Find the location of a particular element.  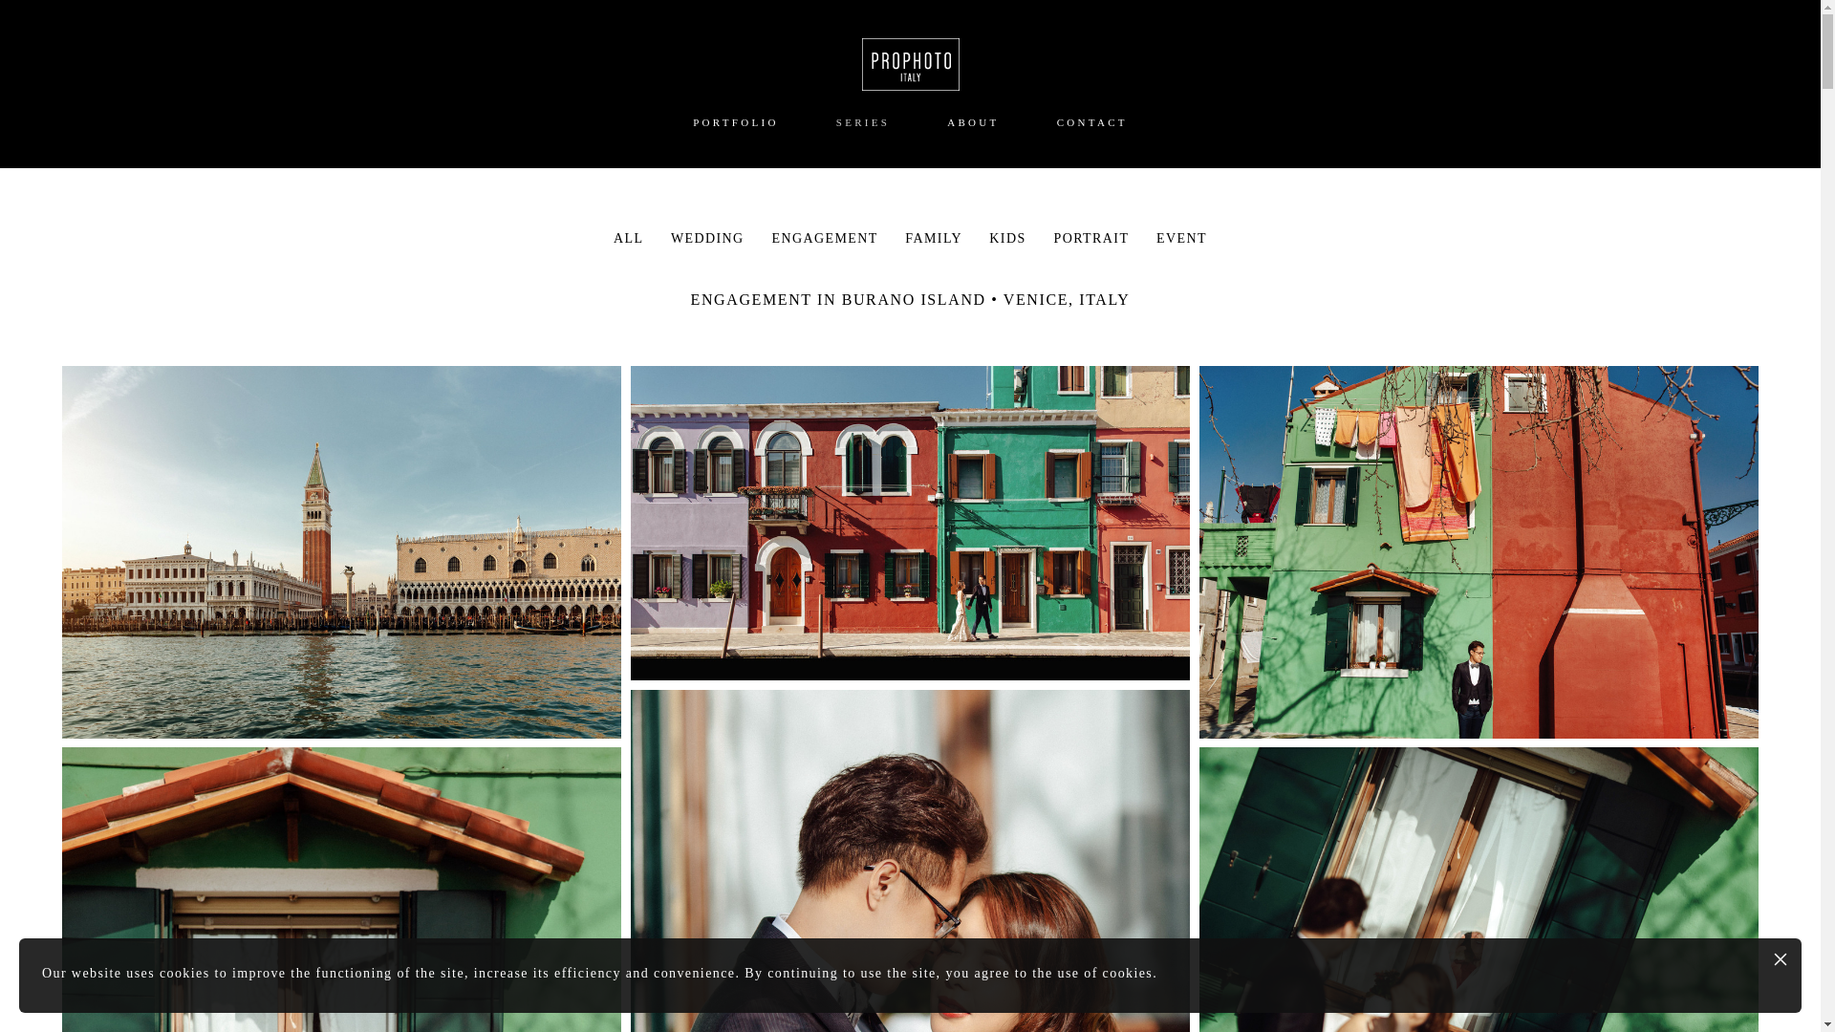

KIDS is located at coordinates (1009, 238).